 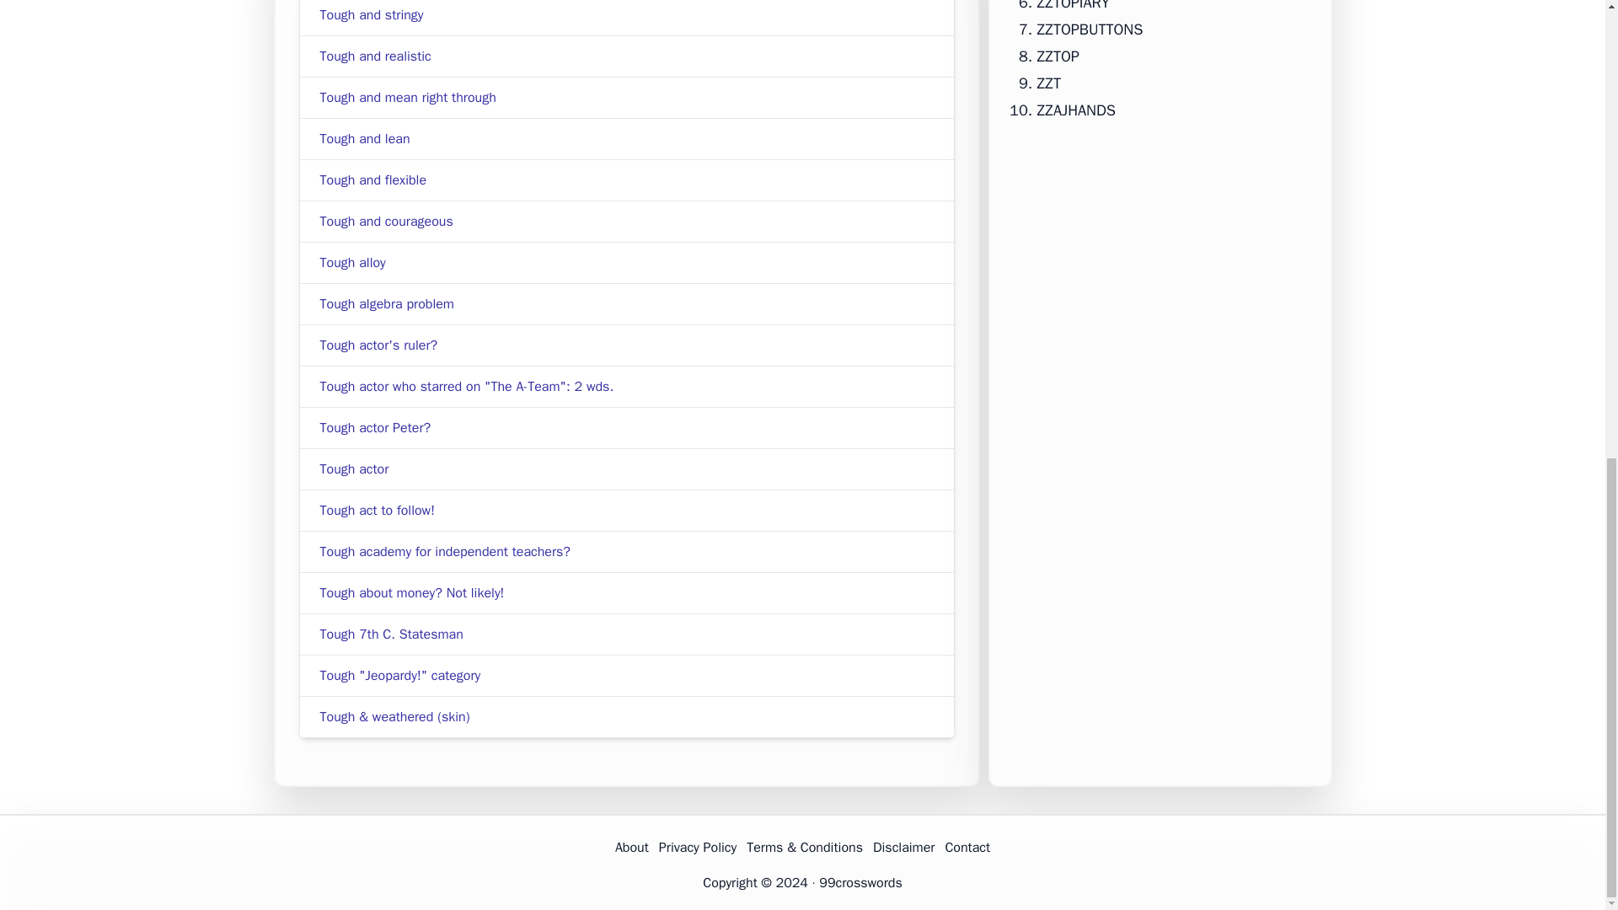 I want to click on Tough and flexible, so click(x=373, y=180).